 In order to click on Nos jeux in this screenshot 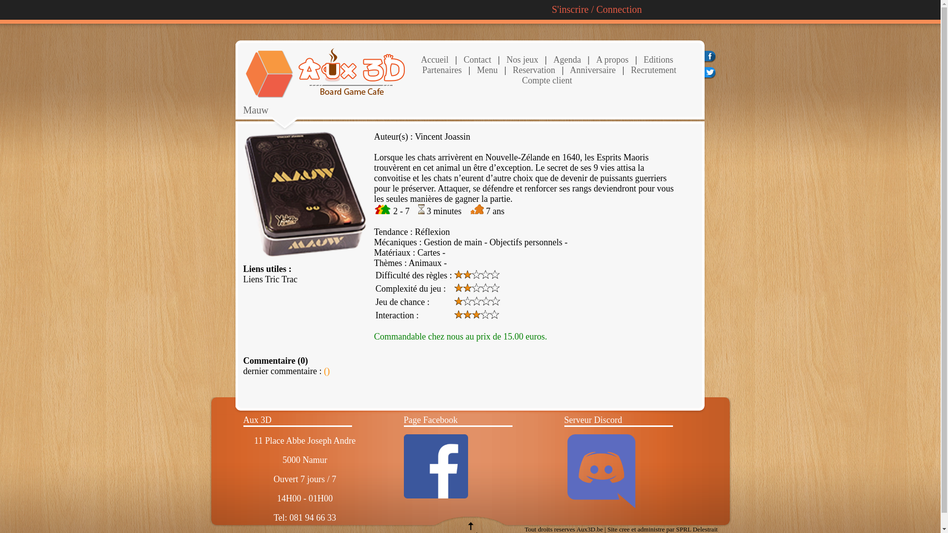, I will do `click(521, 60)`.